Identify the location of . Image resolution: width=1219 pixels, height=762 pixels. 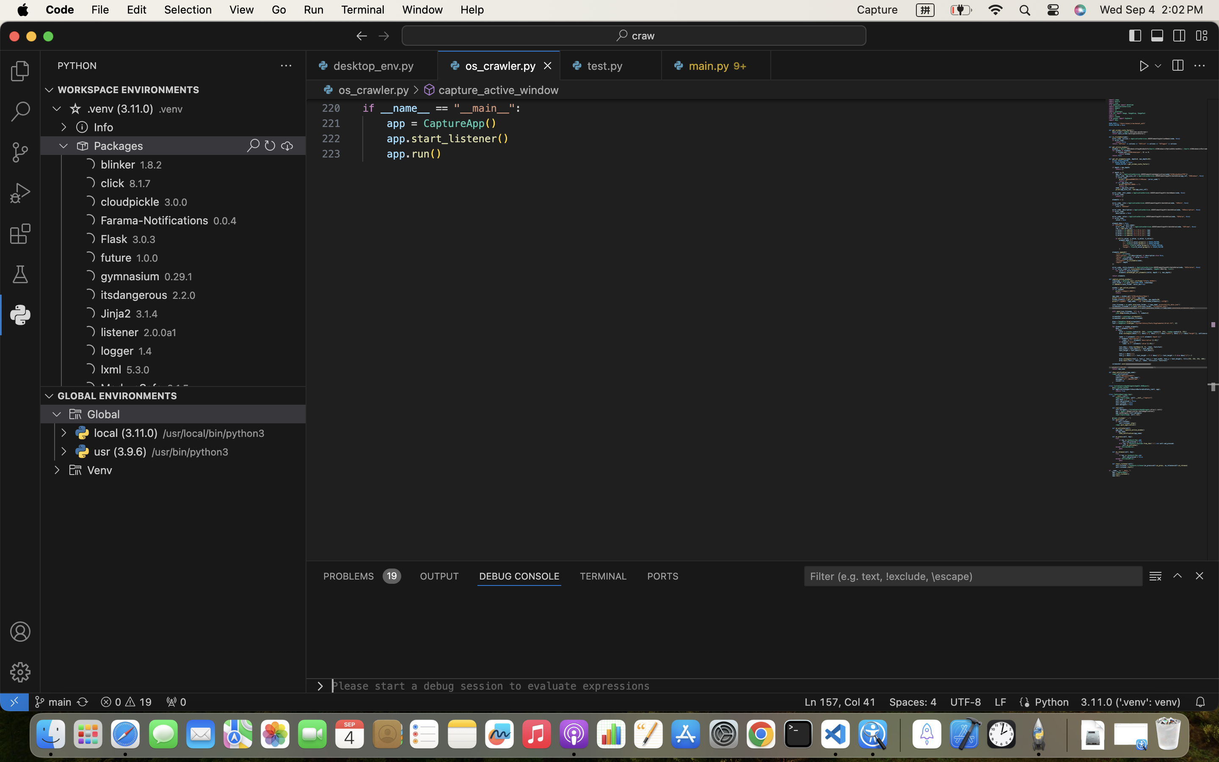
(1202, 36).